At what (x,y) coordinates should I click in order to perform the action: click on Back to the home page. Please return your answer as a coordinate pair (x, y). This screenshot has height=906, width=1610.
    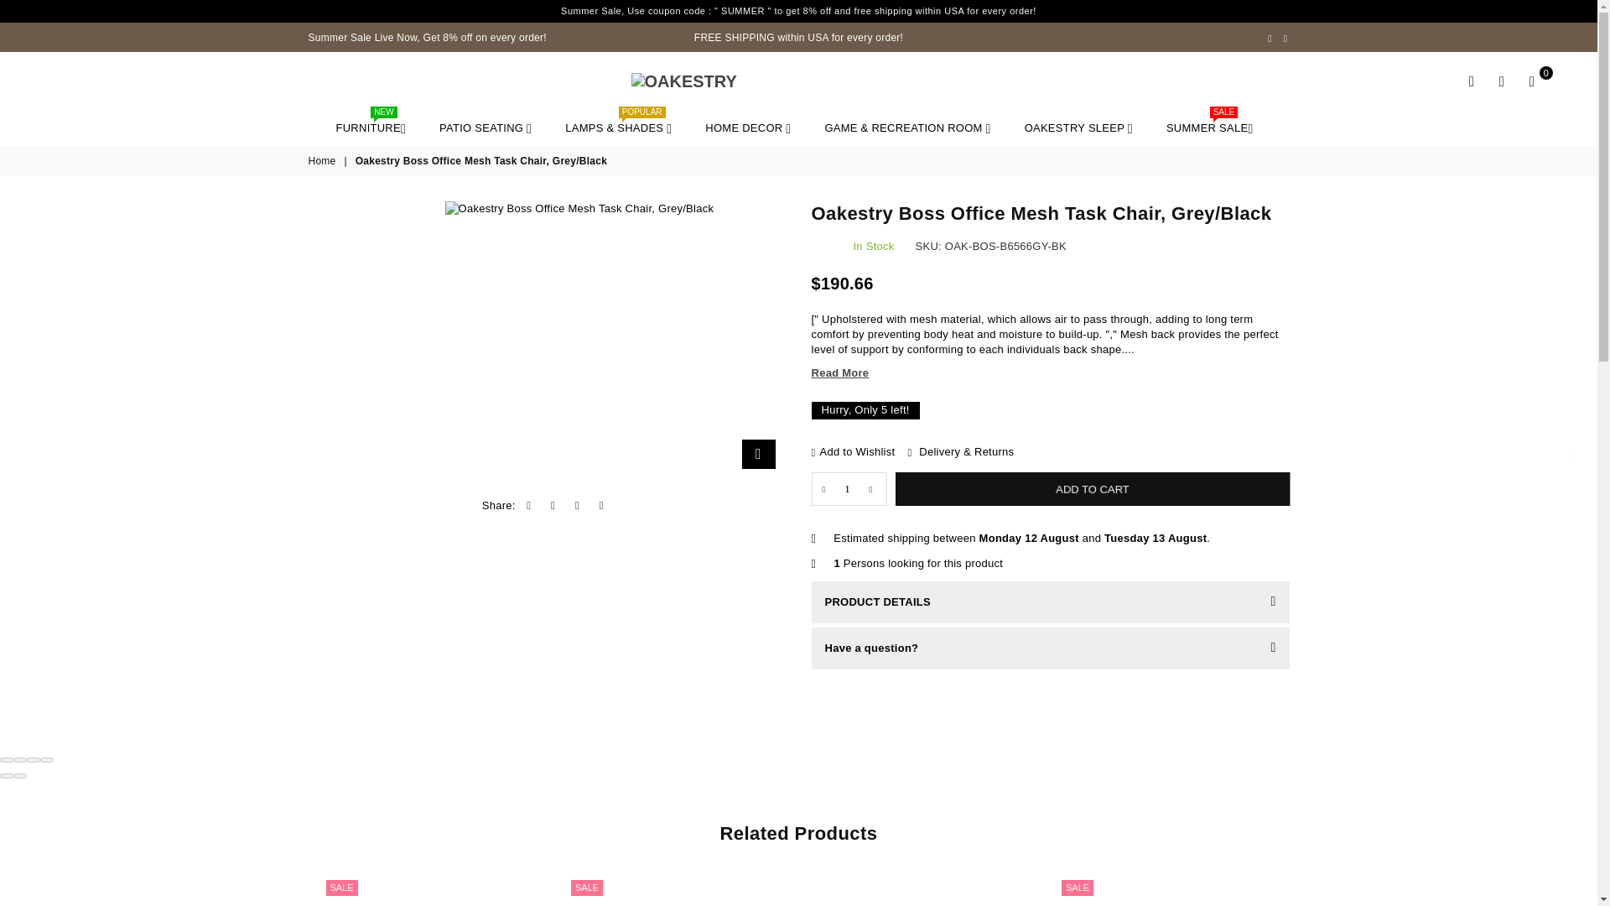
    Looking at the image, I should click on (324, 161).